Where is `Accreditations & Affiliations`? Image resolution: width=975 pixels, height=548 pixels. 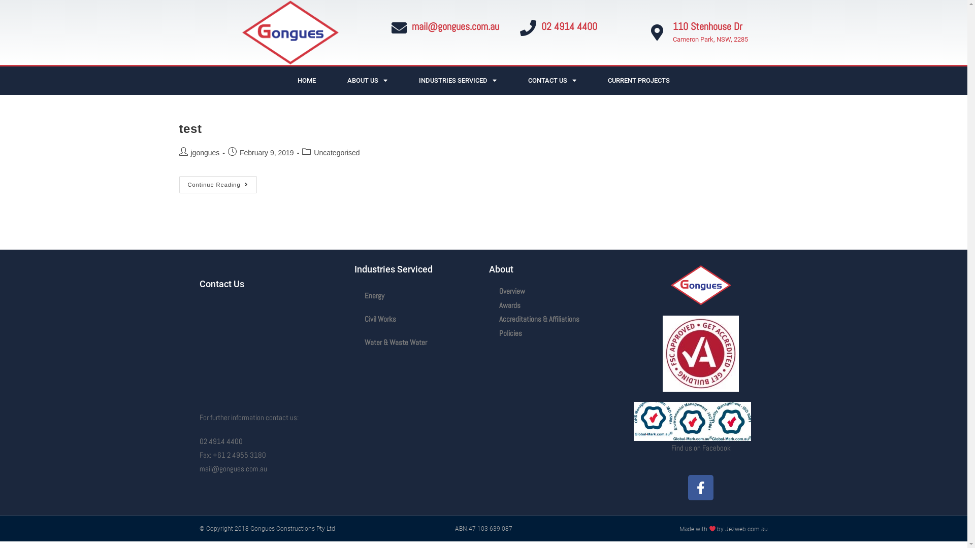
Accreditations & Affiliations is located at coordinates (556, 319).